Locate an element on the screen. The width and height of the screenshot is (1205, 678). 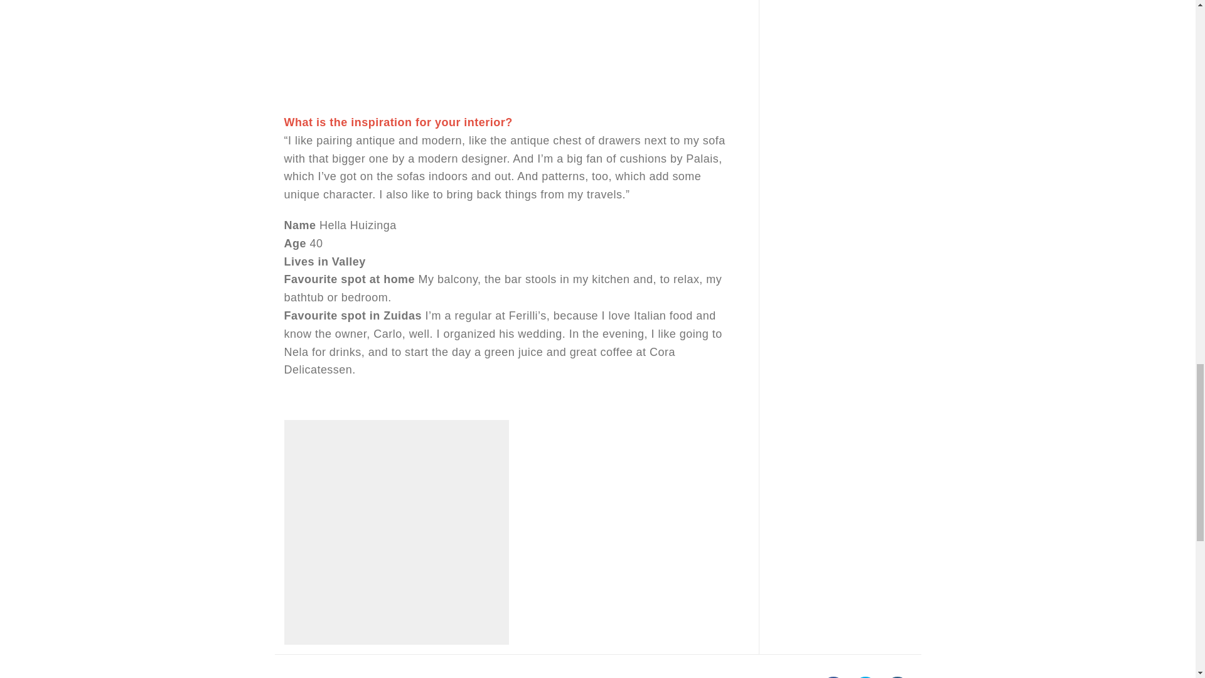
Twitter is located at coordinates (865, 677).